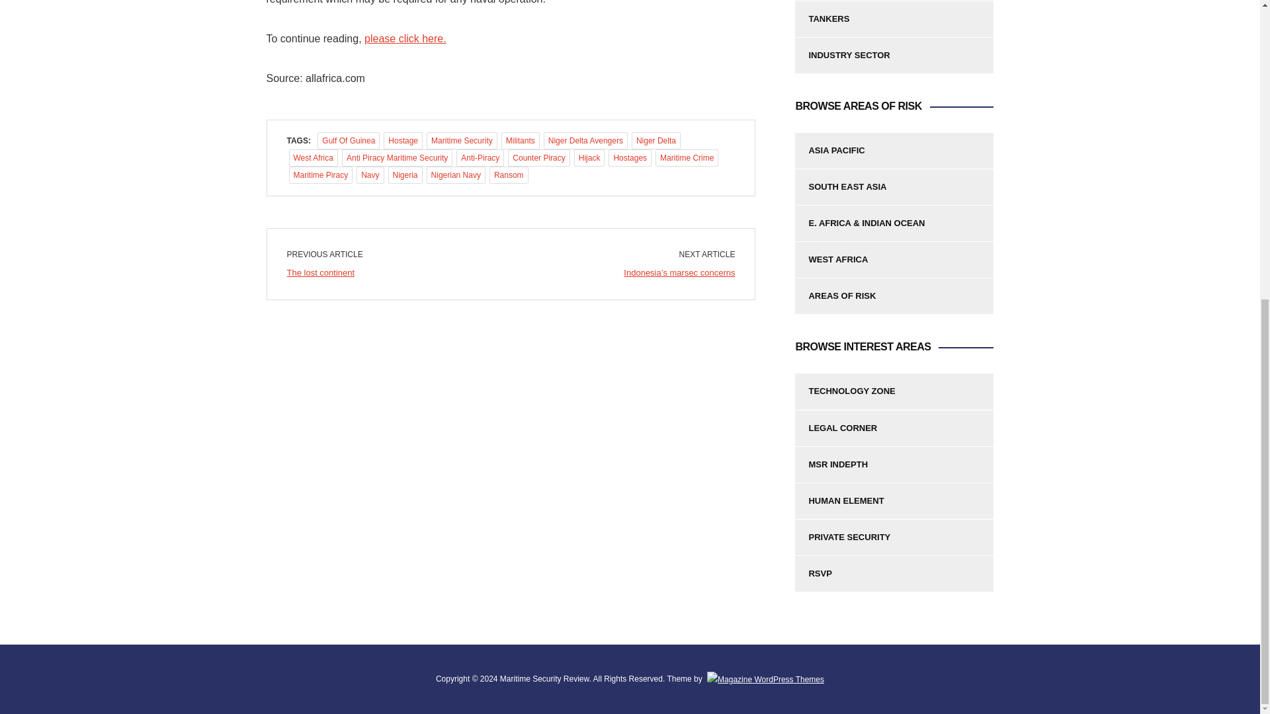  I want to click on Anti Piracy Maritime Security, so click(397, 157).